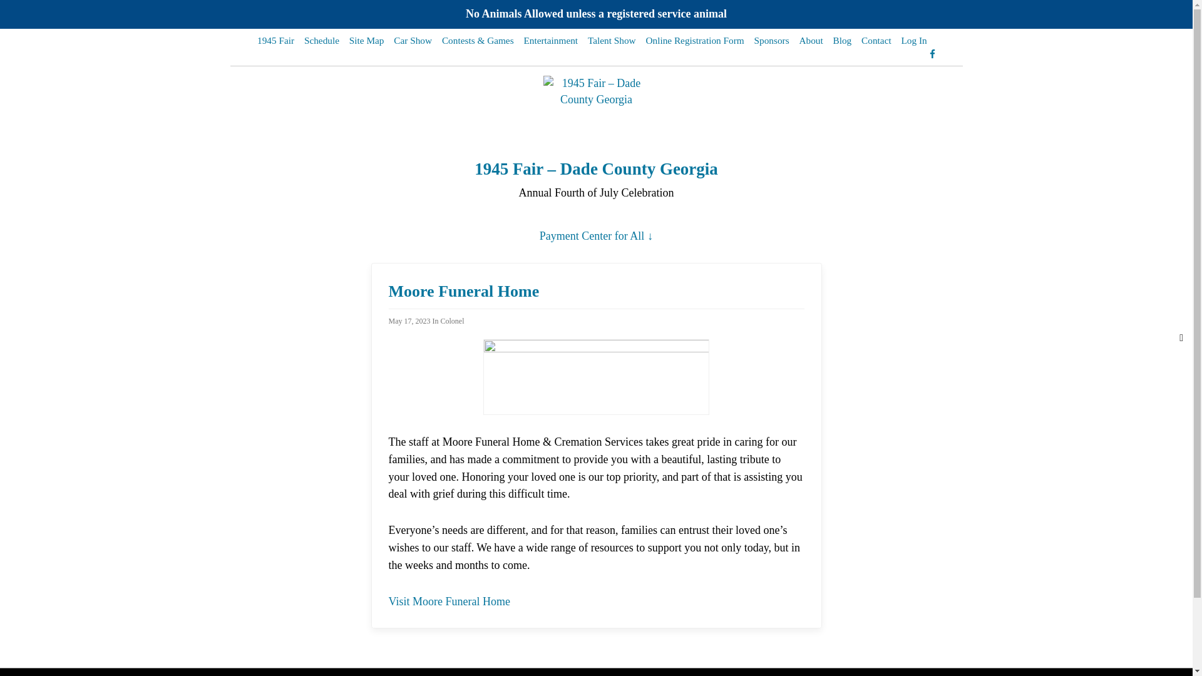 This screenshot has height=676, width=1202. What do you see at coordinates (453, 321) in the screenshot?
I see `Colonel` at bounding box center [453, 321].